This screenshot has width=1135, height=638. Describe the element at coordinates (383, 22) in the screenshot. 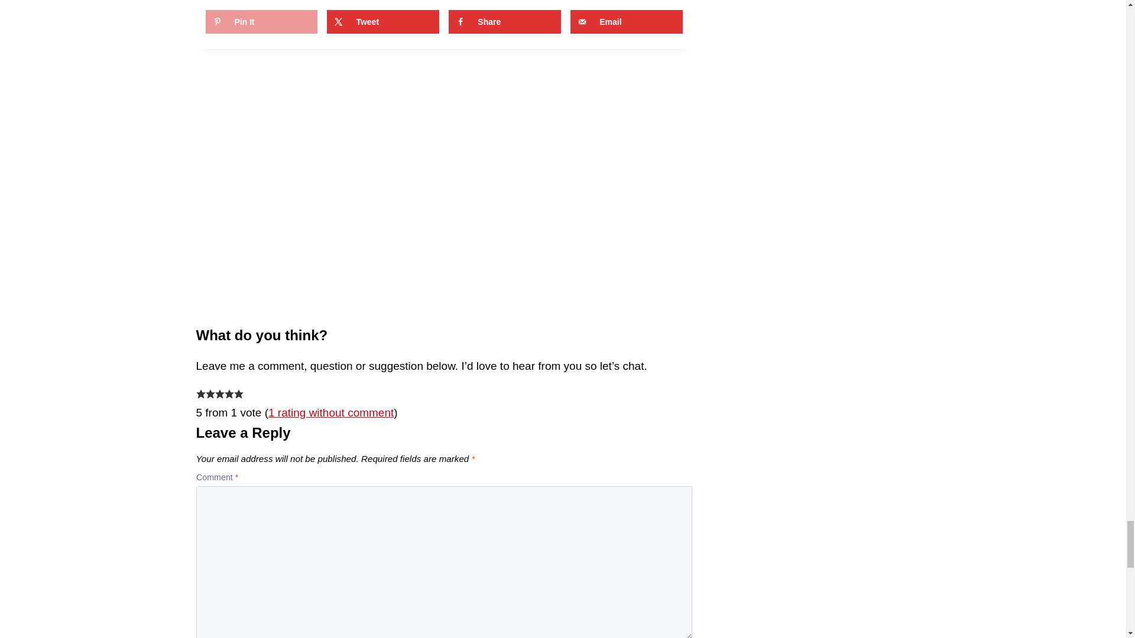

I see `Share on X` at that location.